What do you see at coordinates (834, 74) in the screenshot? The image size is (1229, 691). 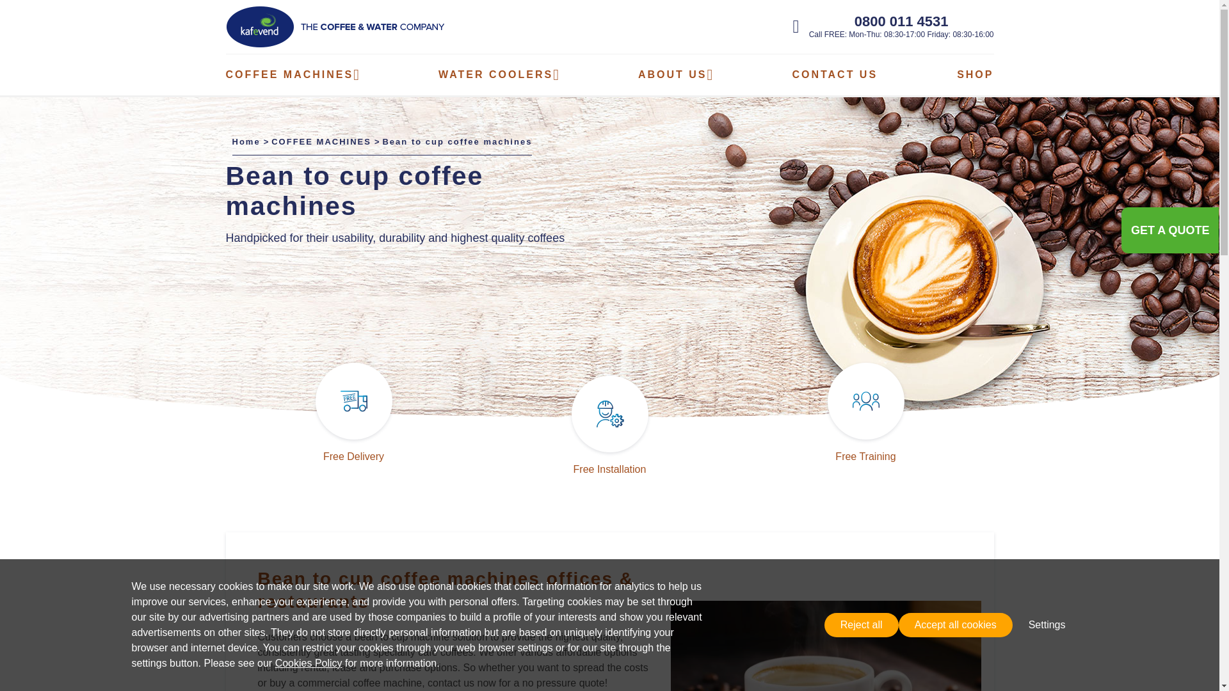 I see `CONTACT US` at bounding box center [834, 74].